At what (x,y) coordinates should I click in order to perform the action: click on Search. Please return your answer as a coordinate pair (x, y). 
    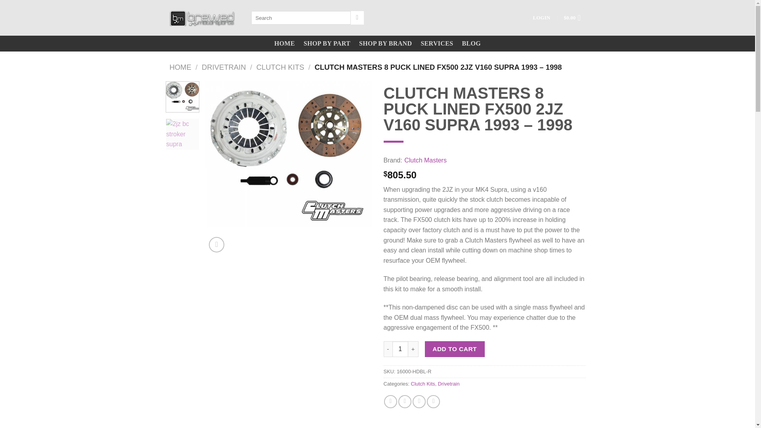
    Looking at the image, I should click on (357, 17).